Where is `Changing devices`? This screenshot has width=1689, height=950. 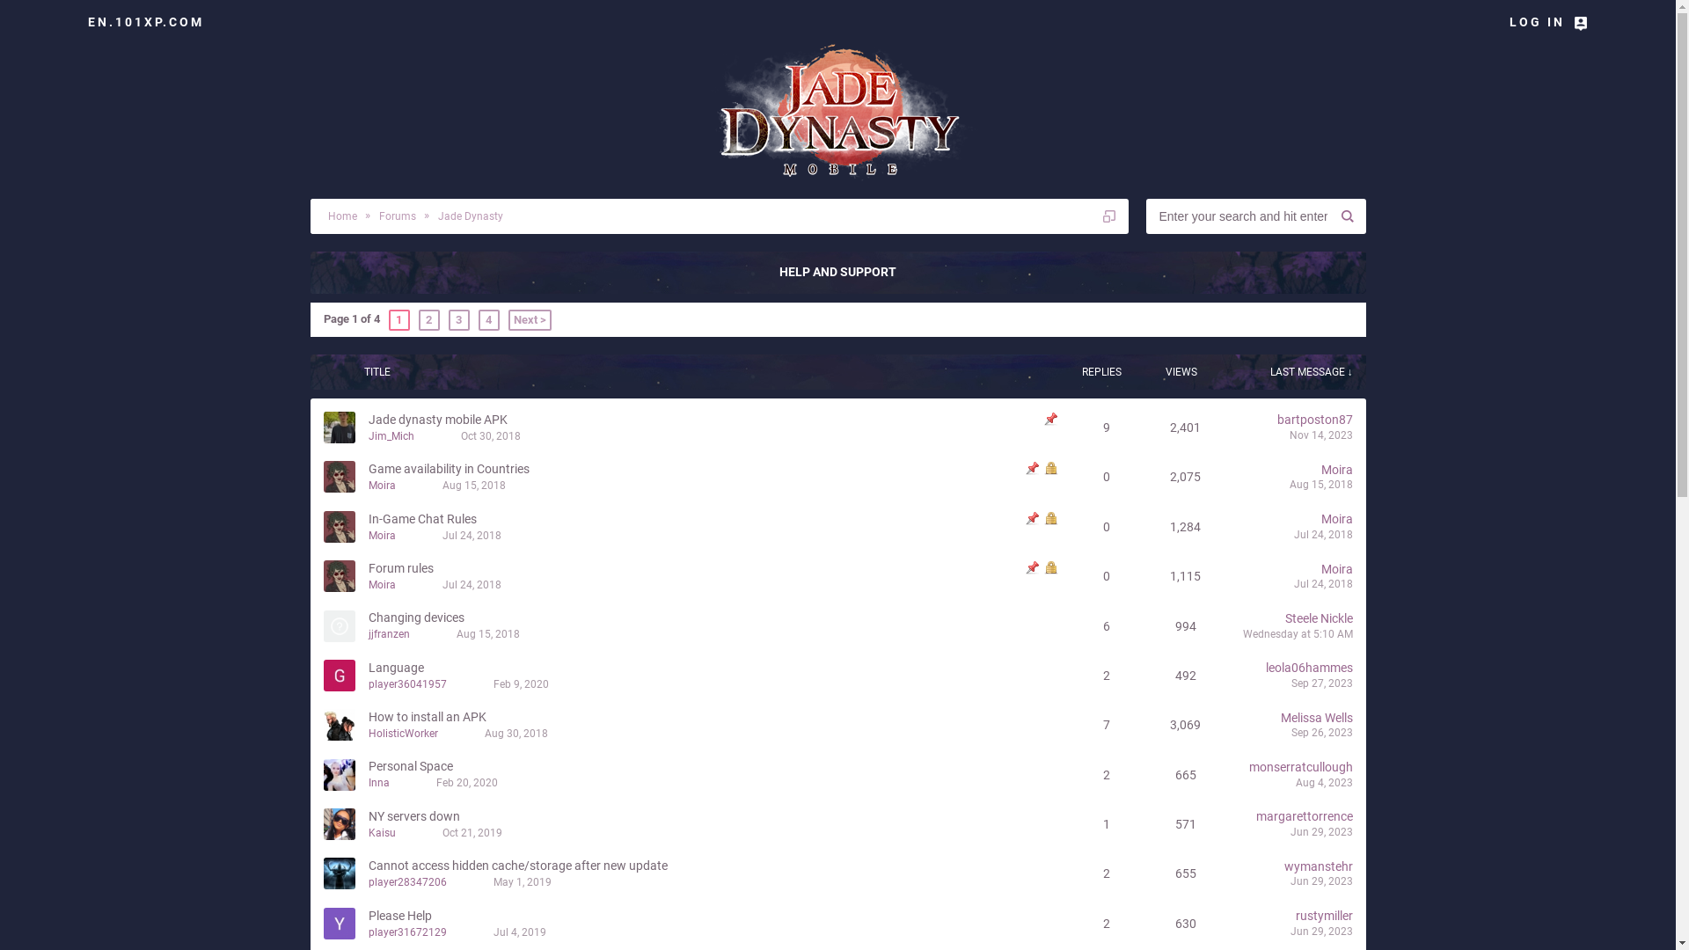 Changing devices is located at coordinates (415, 617).